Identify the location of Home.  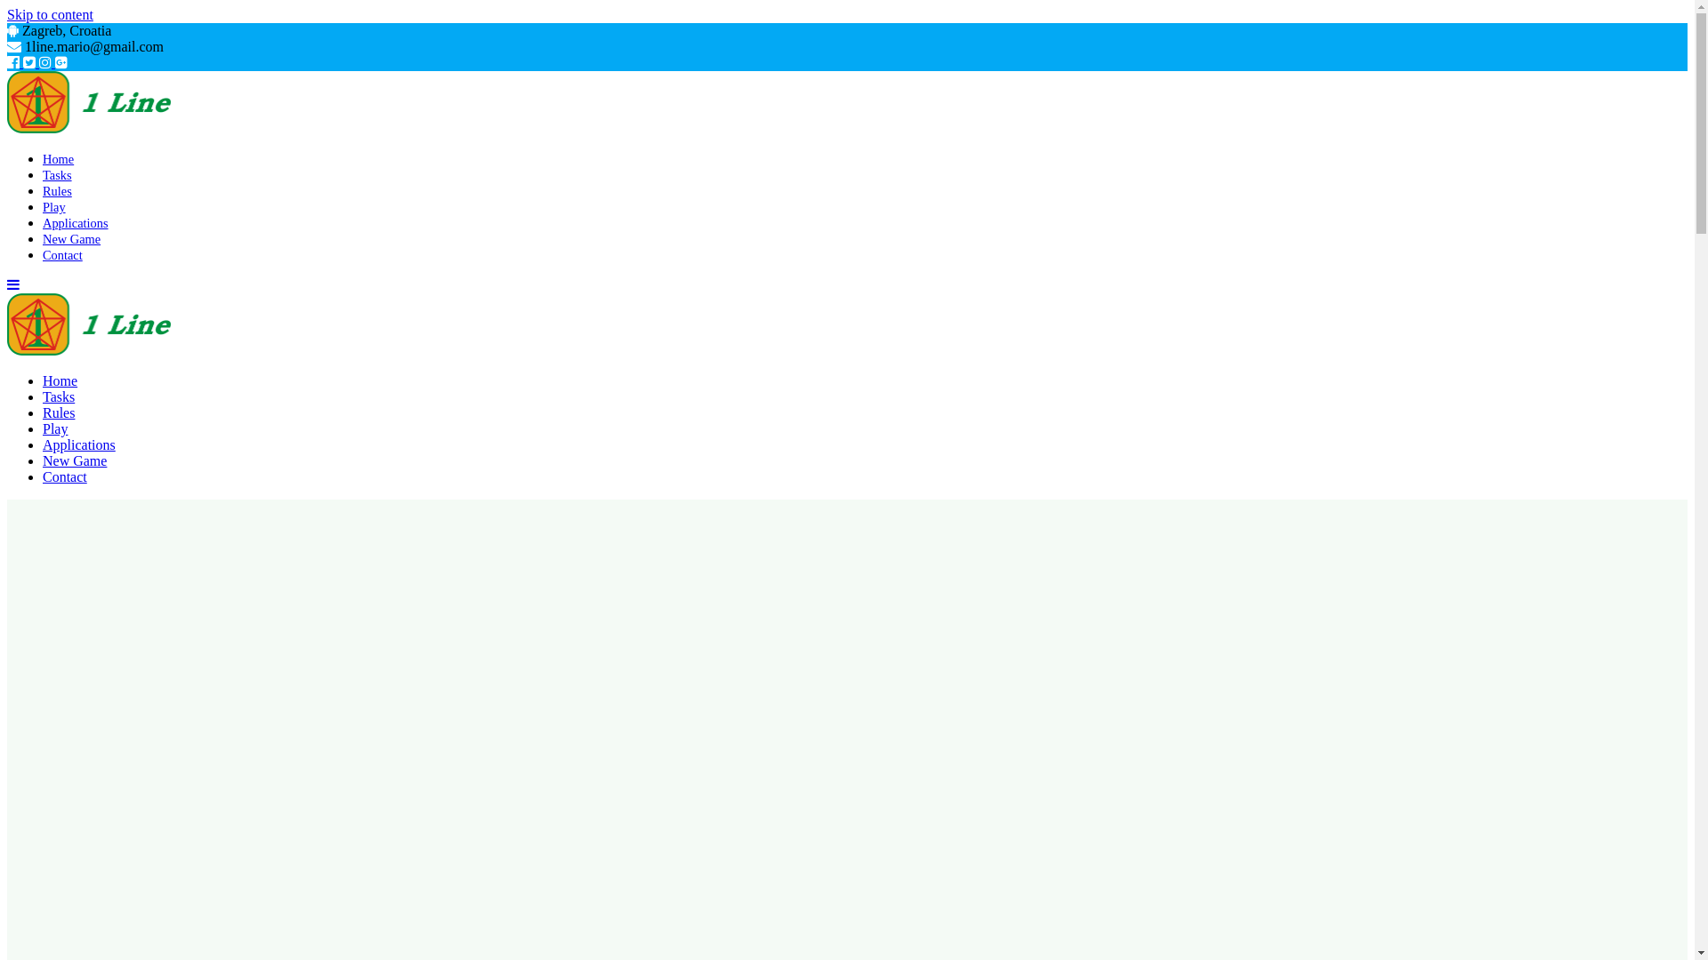
(59, 158).